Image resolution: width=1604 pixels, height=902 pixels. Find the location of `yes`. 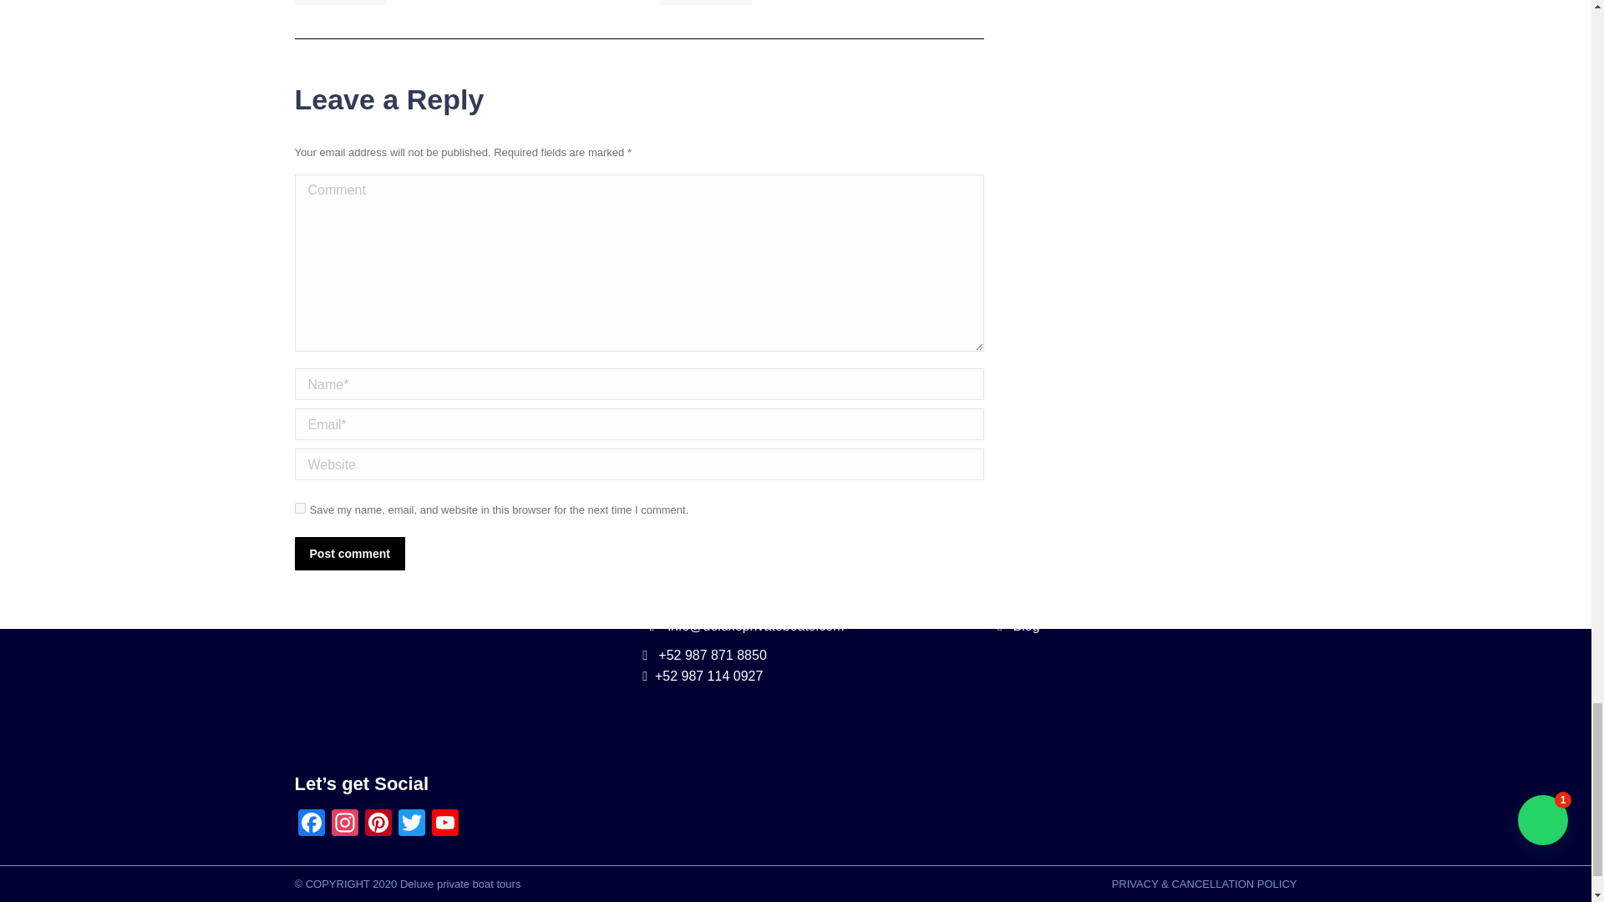

yes is located at coordinates (299, 508).